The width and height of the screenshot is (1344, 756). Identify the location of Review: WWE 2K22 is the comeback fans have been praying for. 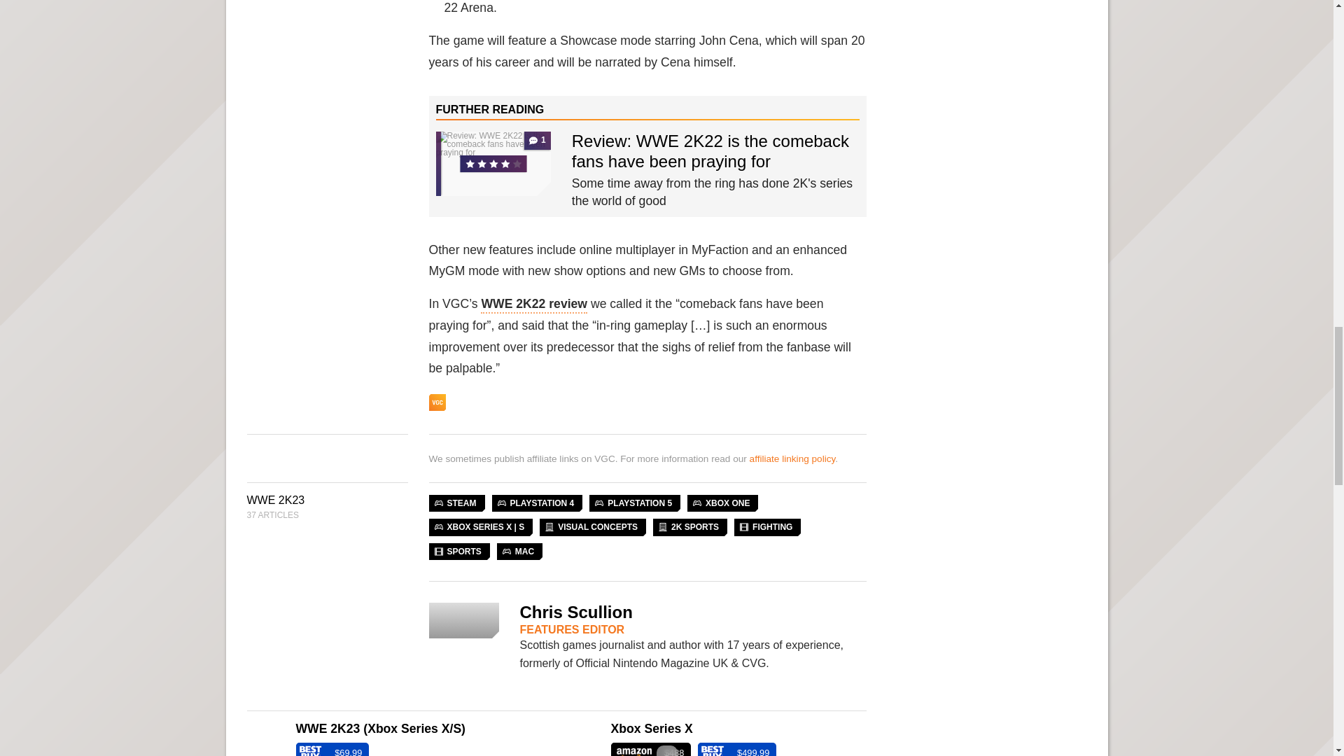
(493, 163).